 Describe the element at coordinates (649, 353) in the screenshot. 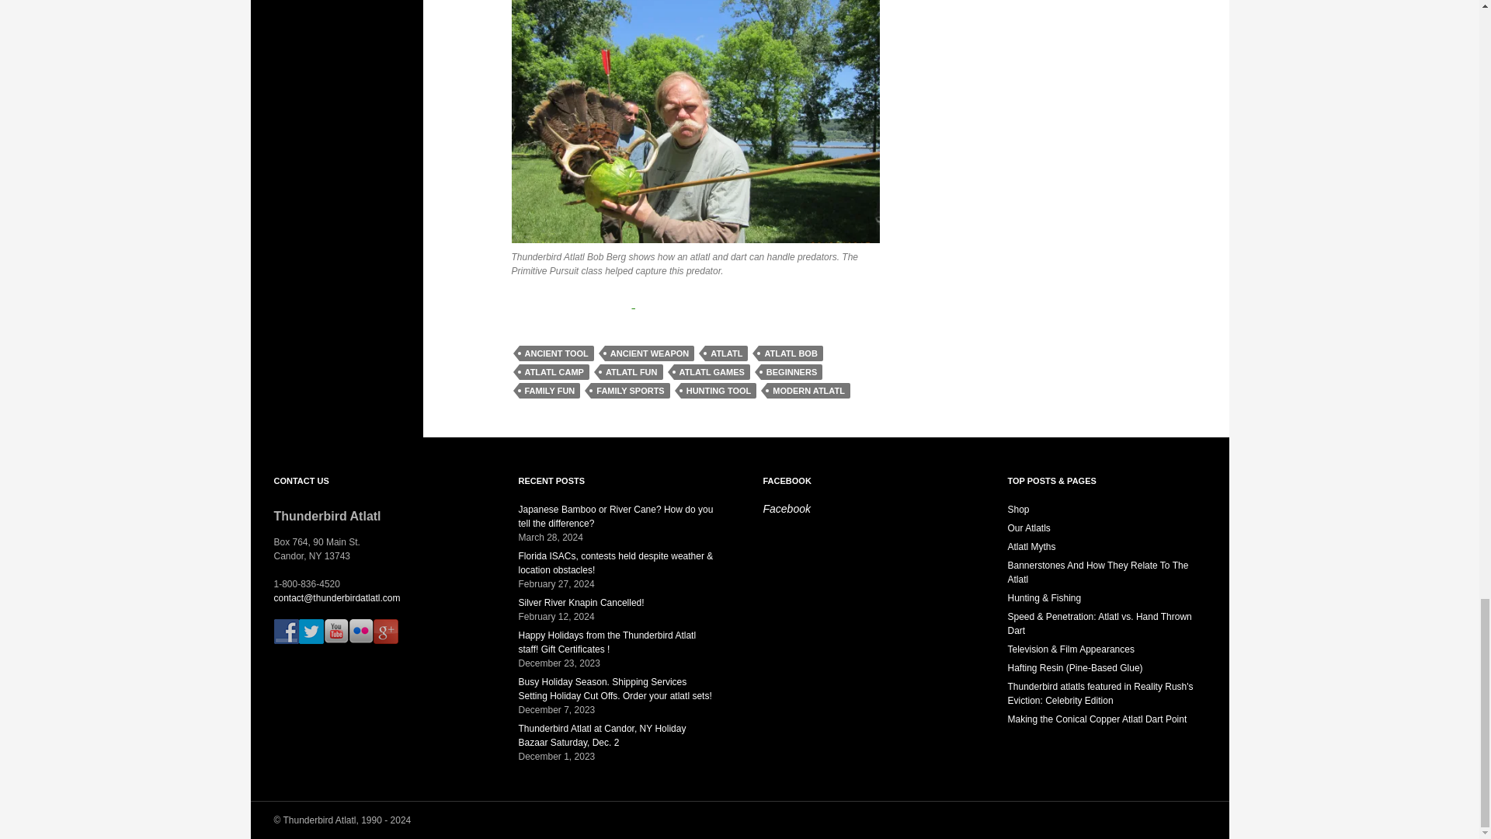

I see `ANCIENT WEAPON` at that location.